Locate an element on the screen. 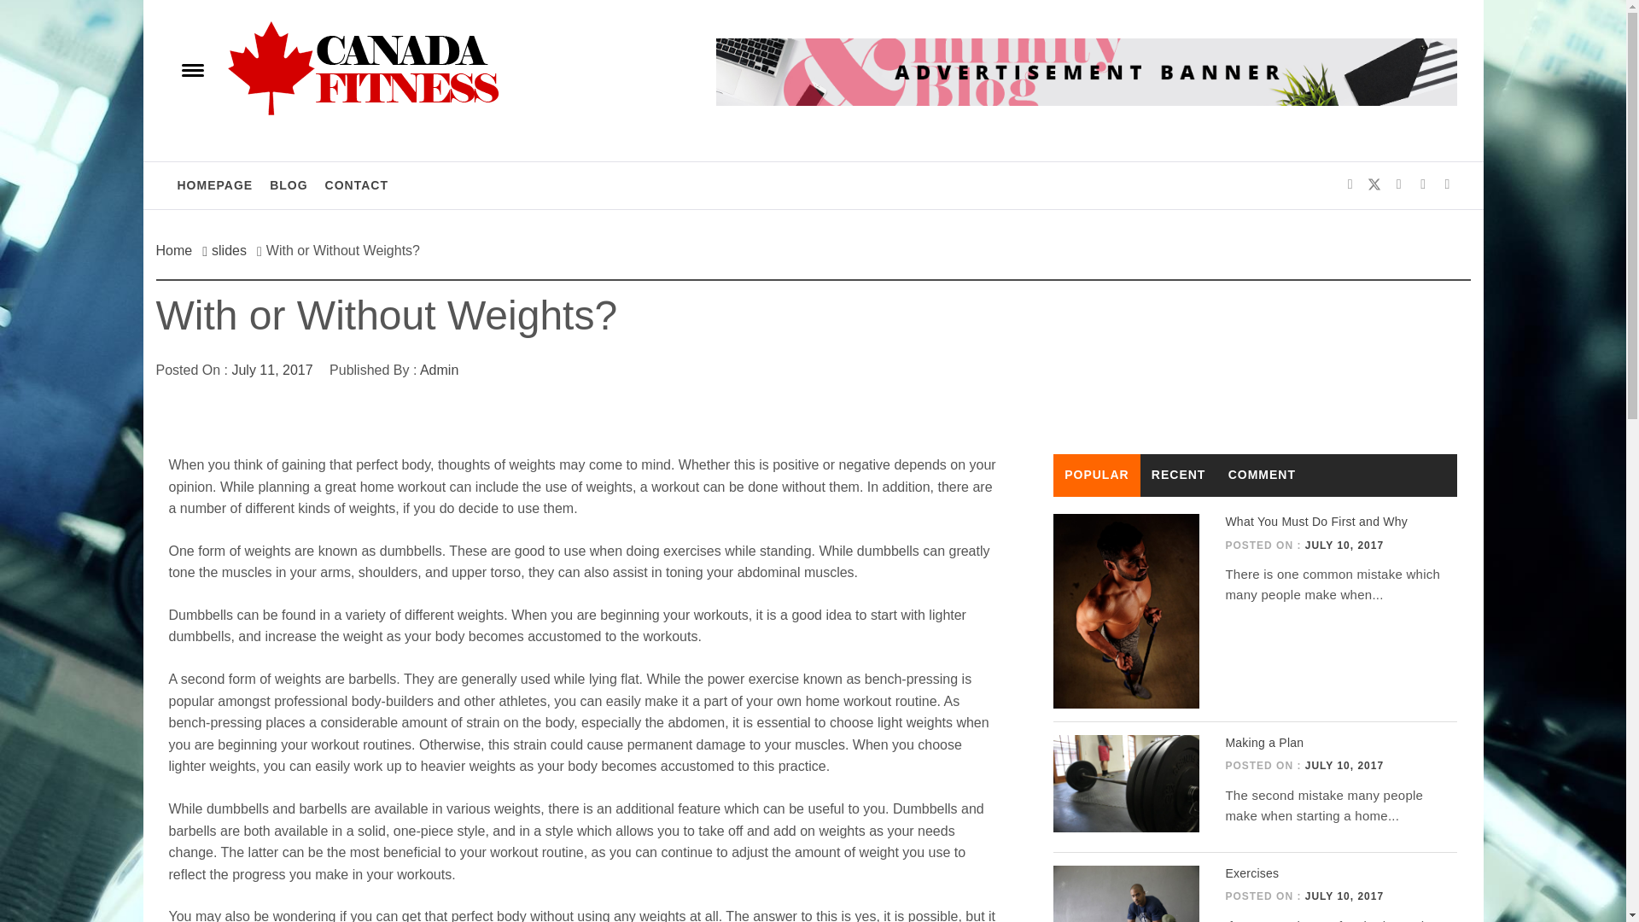 This screenshot has width=1639, height=922. What You Must Do First and Why is located at coordinates (1316, 521).